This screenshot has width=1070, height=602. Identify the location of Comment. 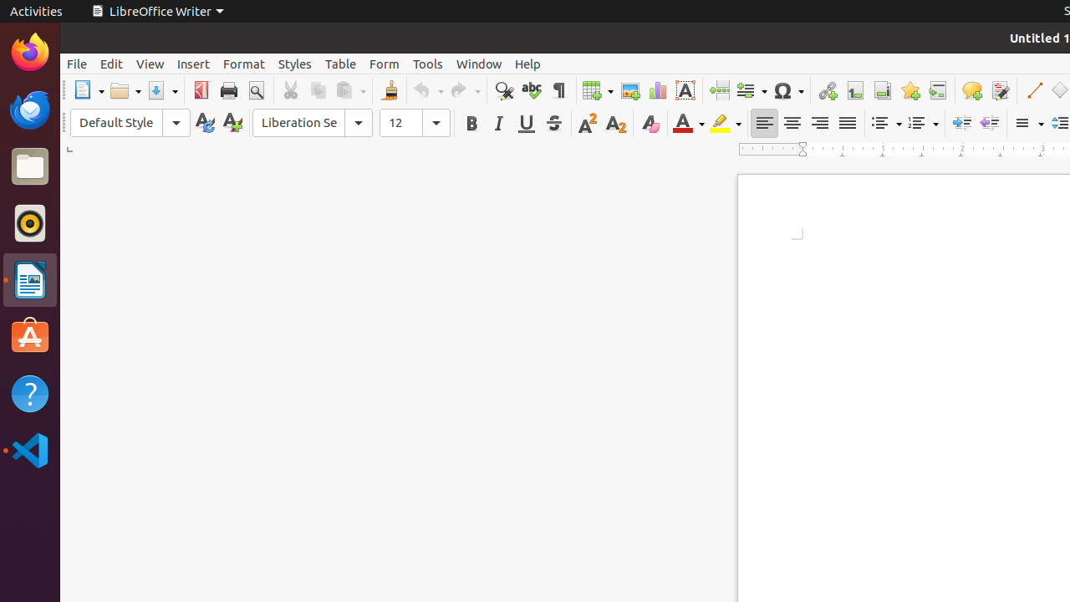
(971, 90).